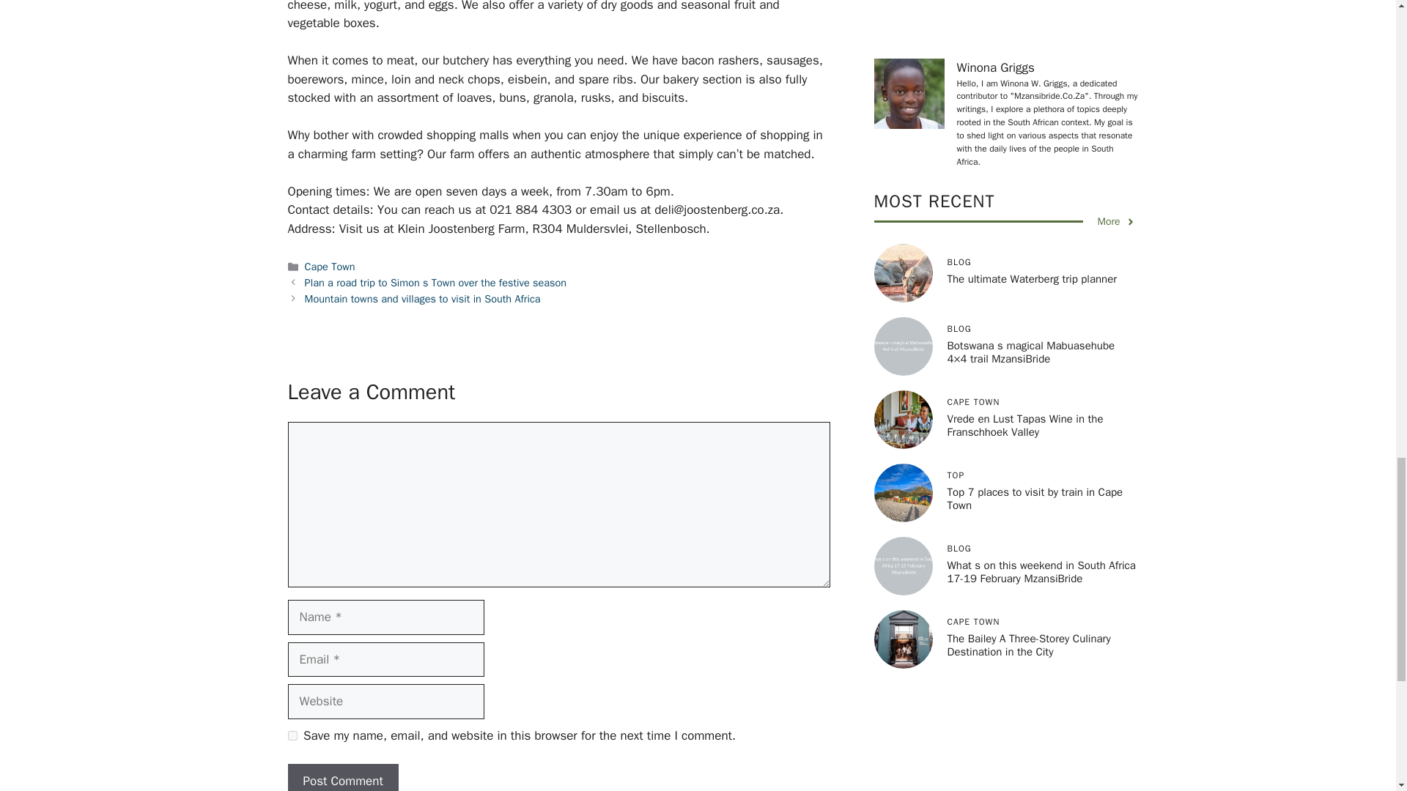 The width and height of the screenshot is (1407, 791). What do you see at coordinates (330, 267) in the screenshot?
I see `Cape Town` at bounding box center [330, 267].